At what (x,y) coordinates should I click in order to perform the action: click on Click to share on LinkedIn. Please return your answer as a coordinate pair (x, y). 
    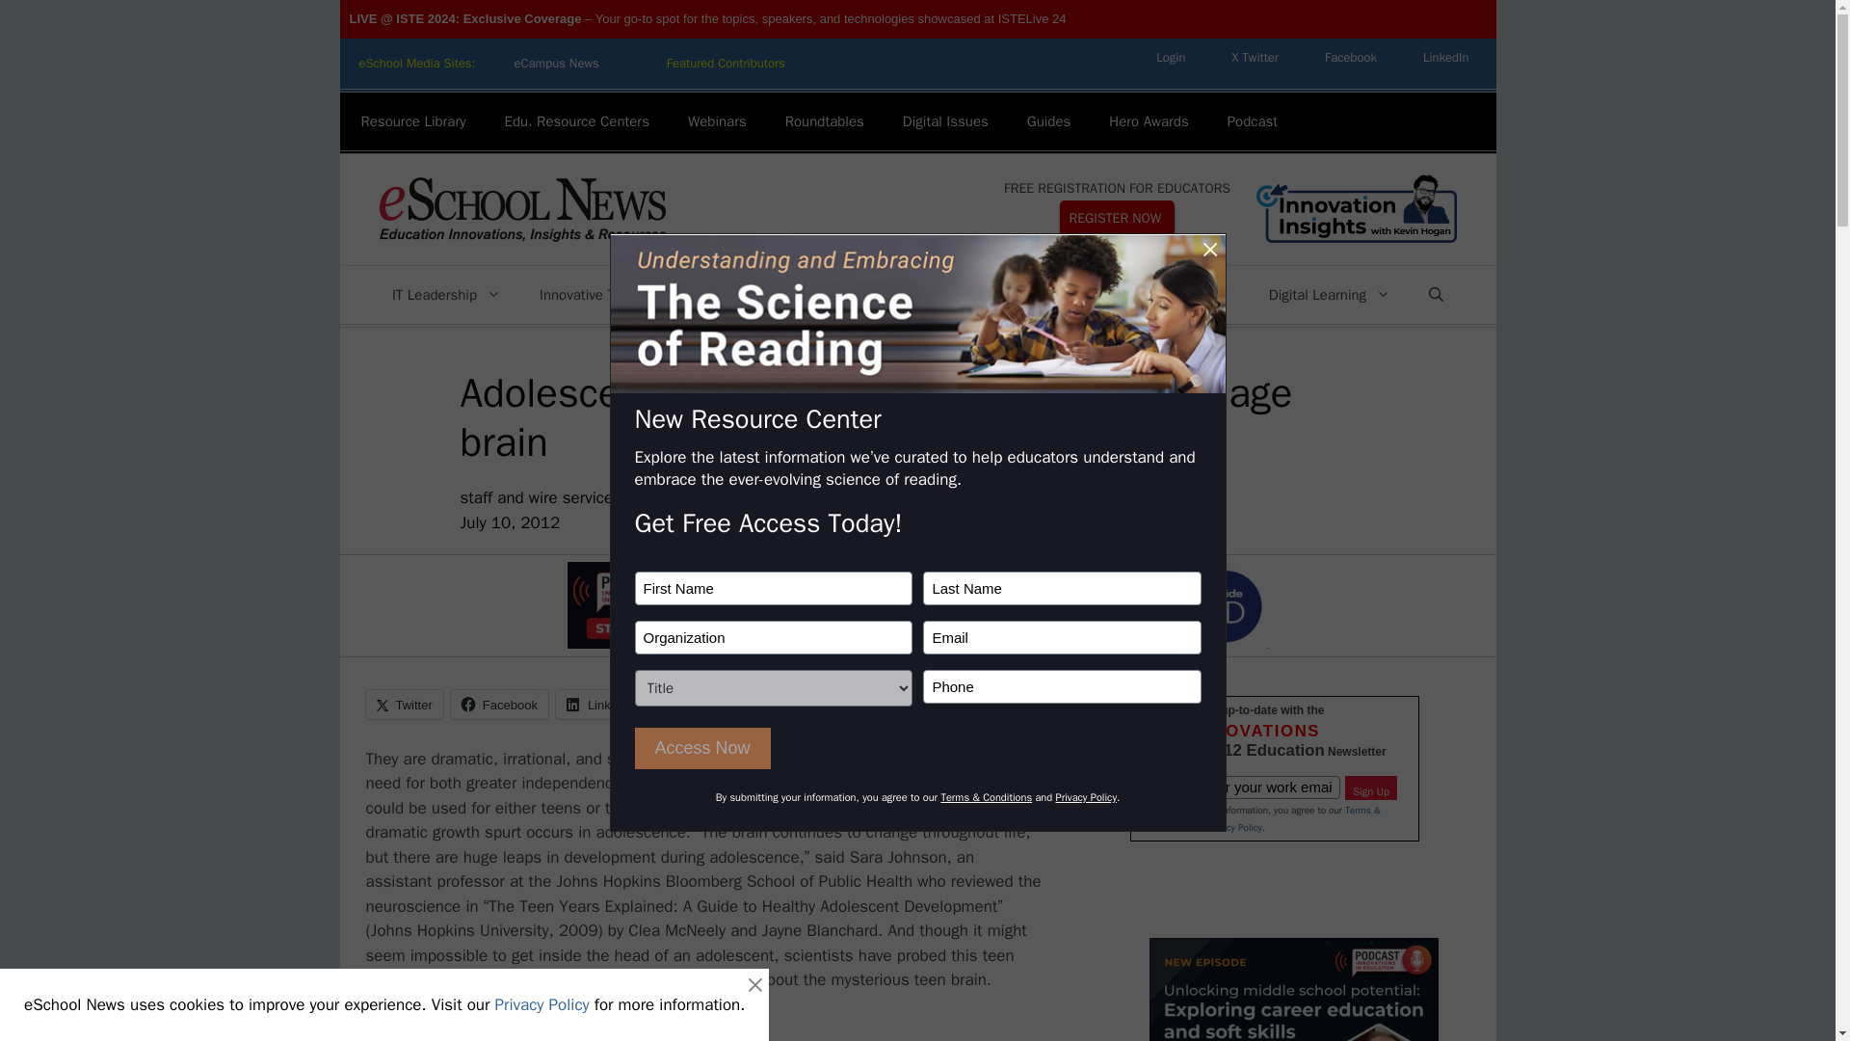
    Looking at the image, I should click on (601, 705).